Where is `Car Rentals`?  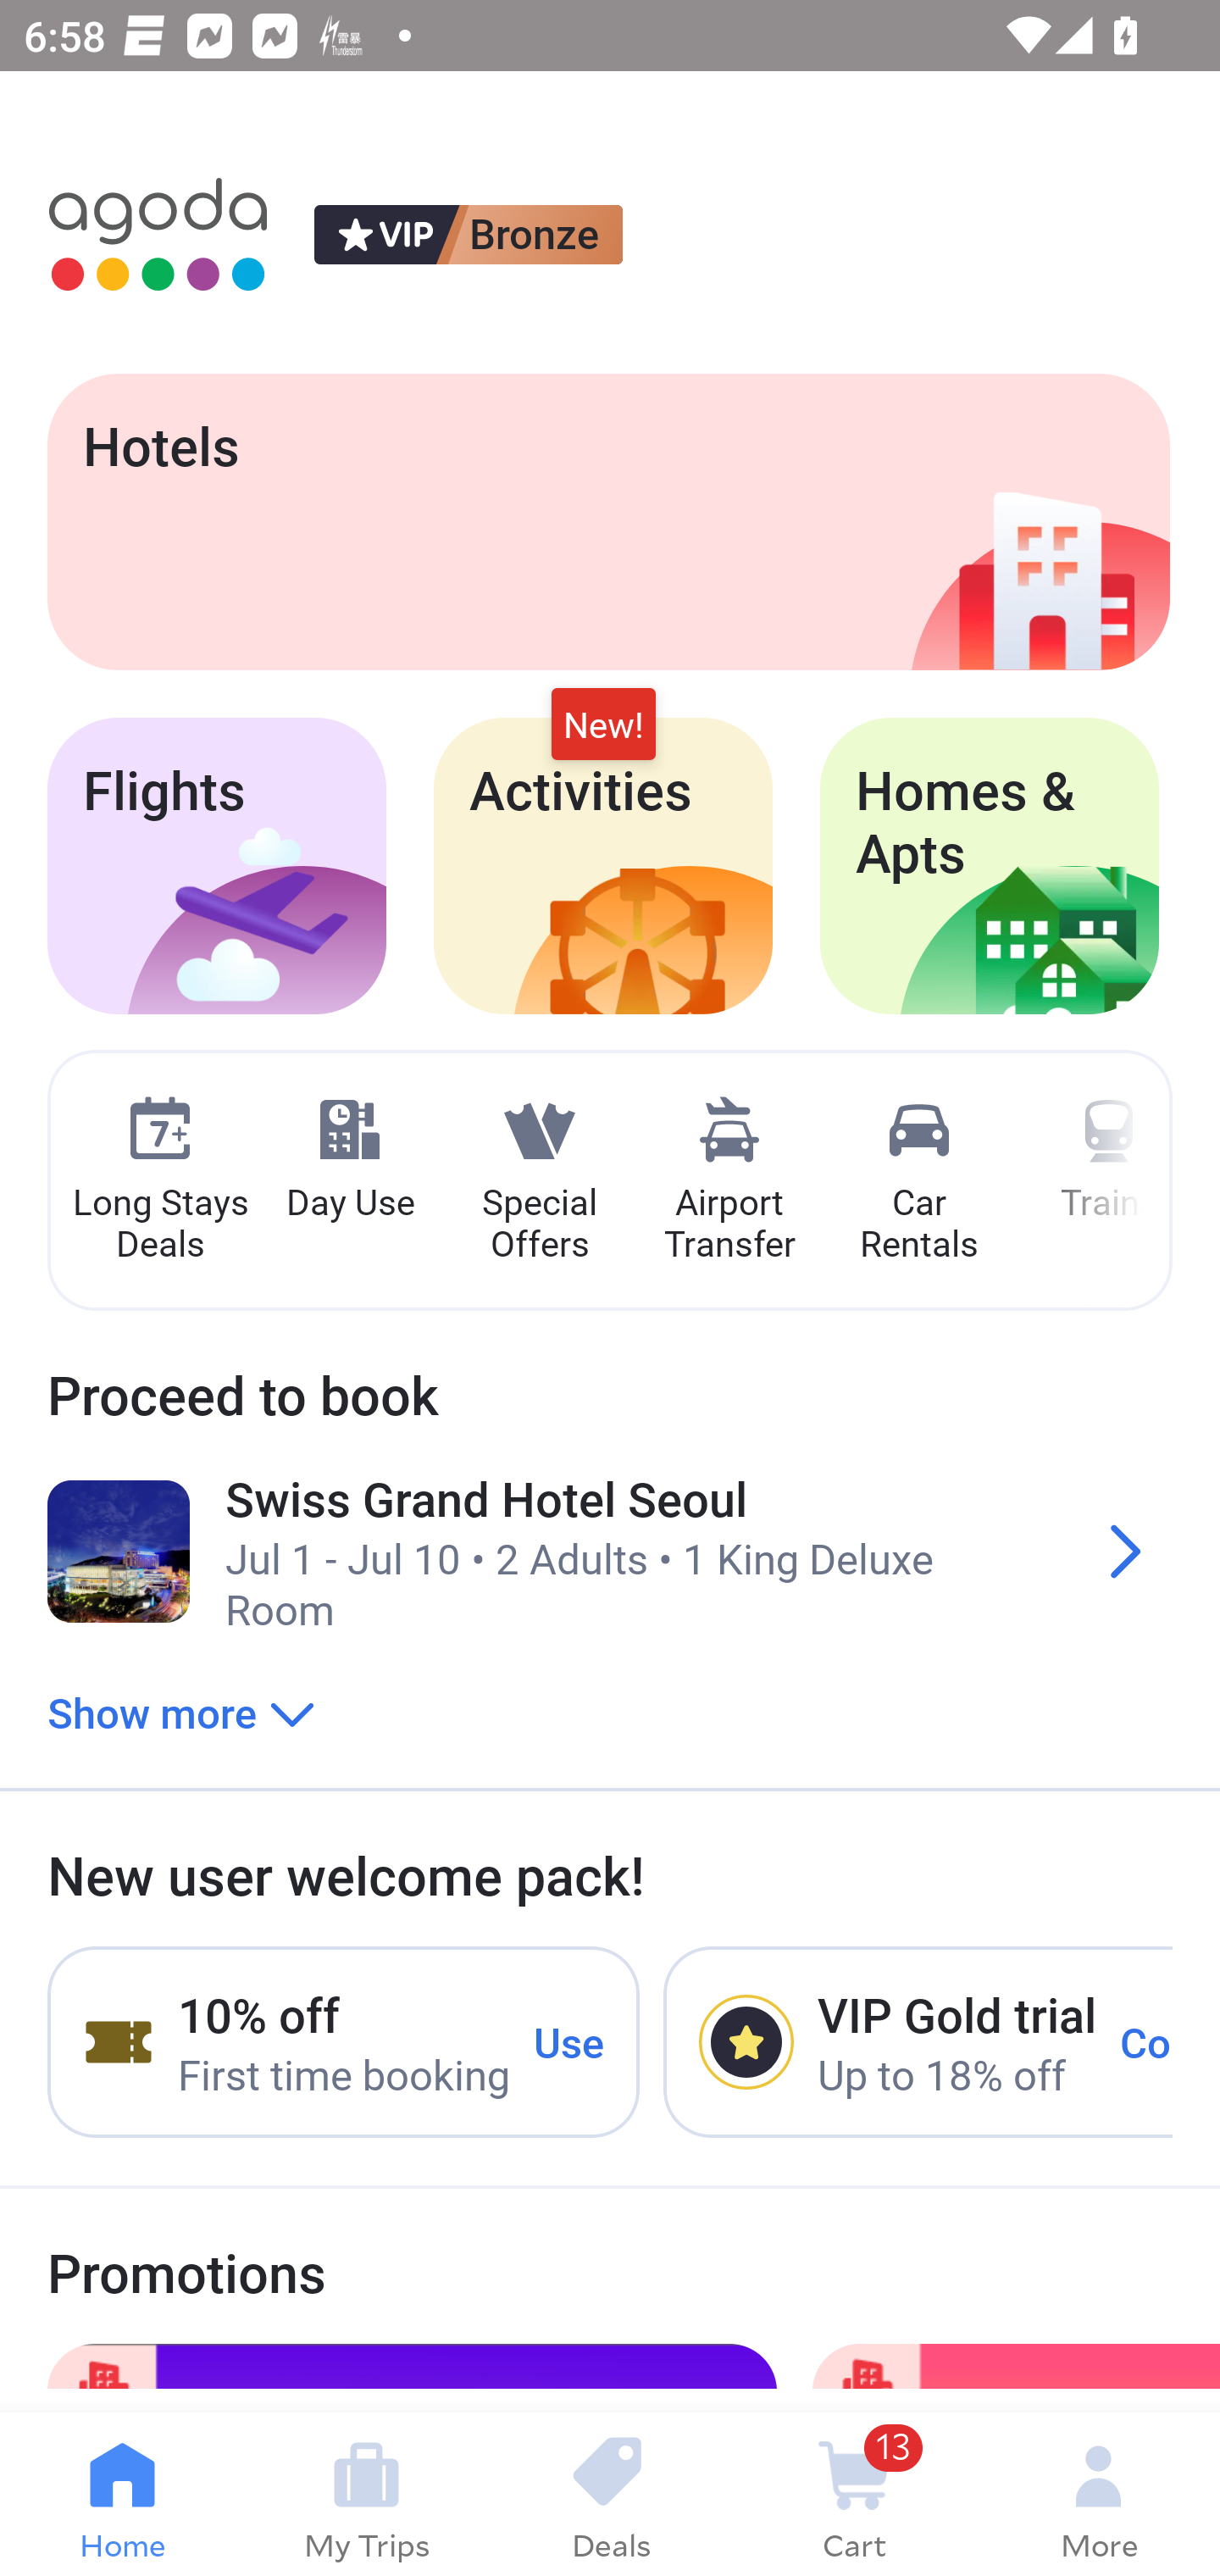 Car Rentals is located at coordinates (918, 1181).